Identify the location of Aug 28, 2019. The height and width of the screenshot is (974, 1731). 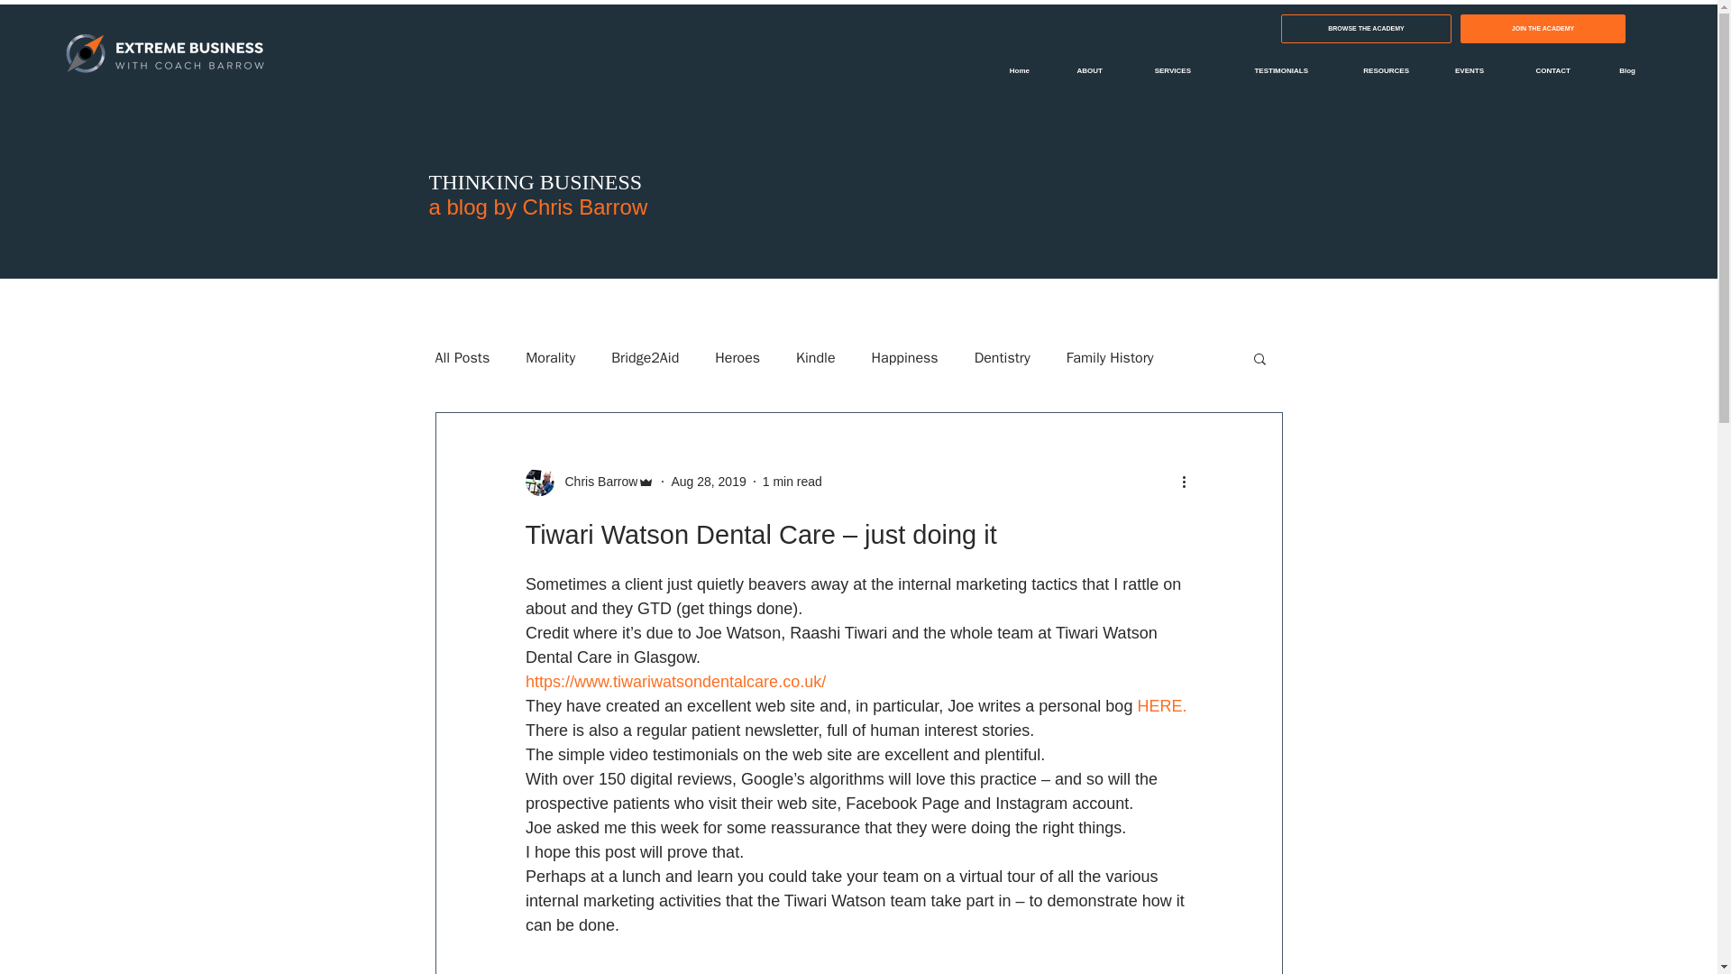
(709, 482).